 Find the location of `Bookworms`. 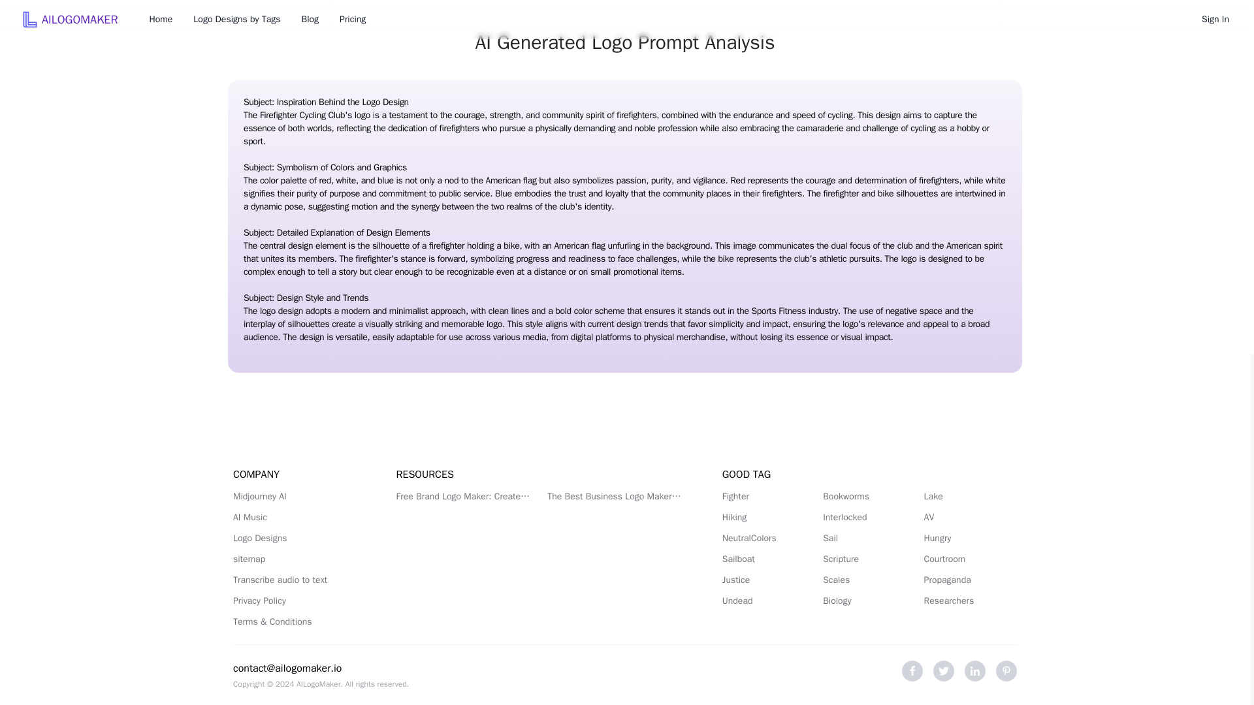

Bookworms is located at coordinates (869, 496).